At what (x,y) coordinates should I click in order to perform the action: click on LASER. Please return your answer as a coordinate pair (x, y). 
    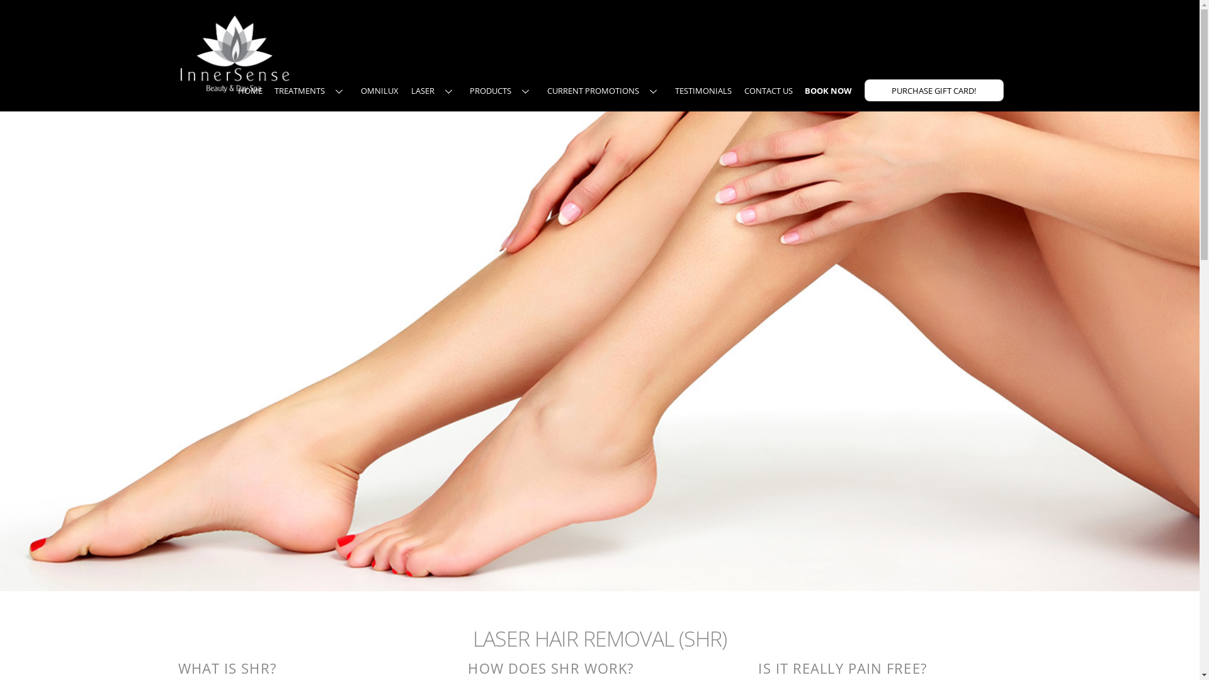
    Looking at the image, I should click on (434, 91).